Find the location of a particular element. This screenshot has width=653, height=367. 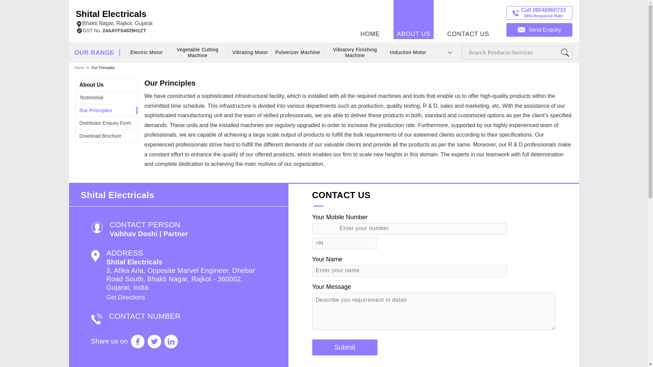

Induction Motor is located at coordinates (408, 52).